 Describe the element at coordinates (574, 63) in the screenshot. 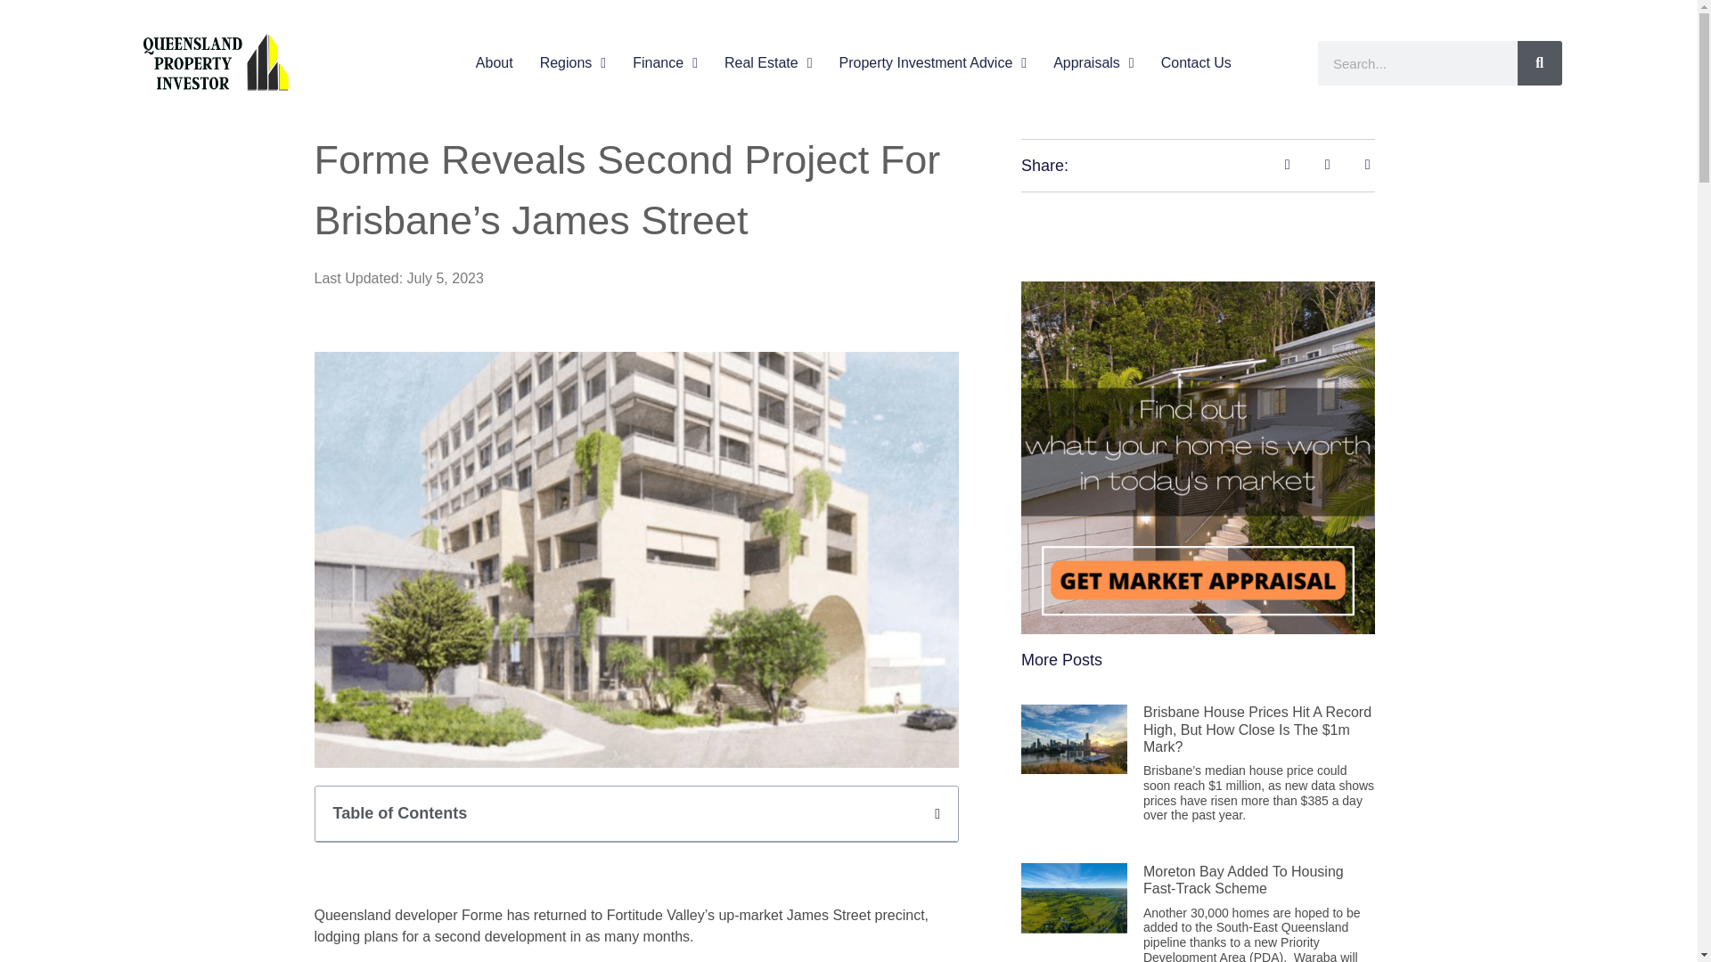

I see `Regions` at that location.